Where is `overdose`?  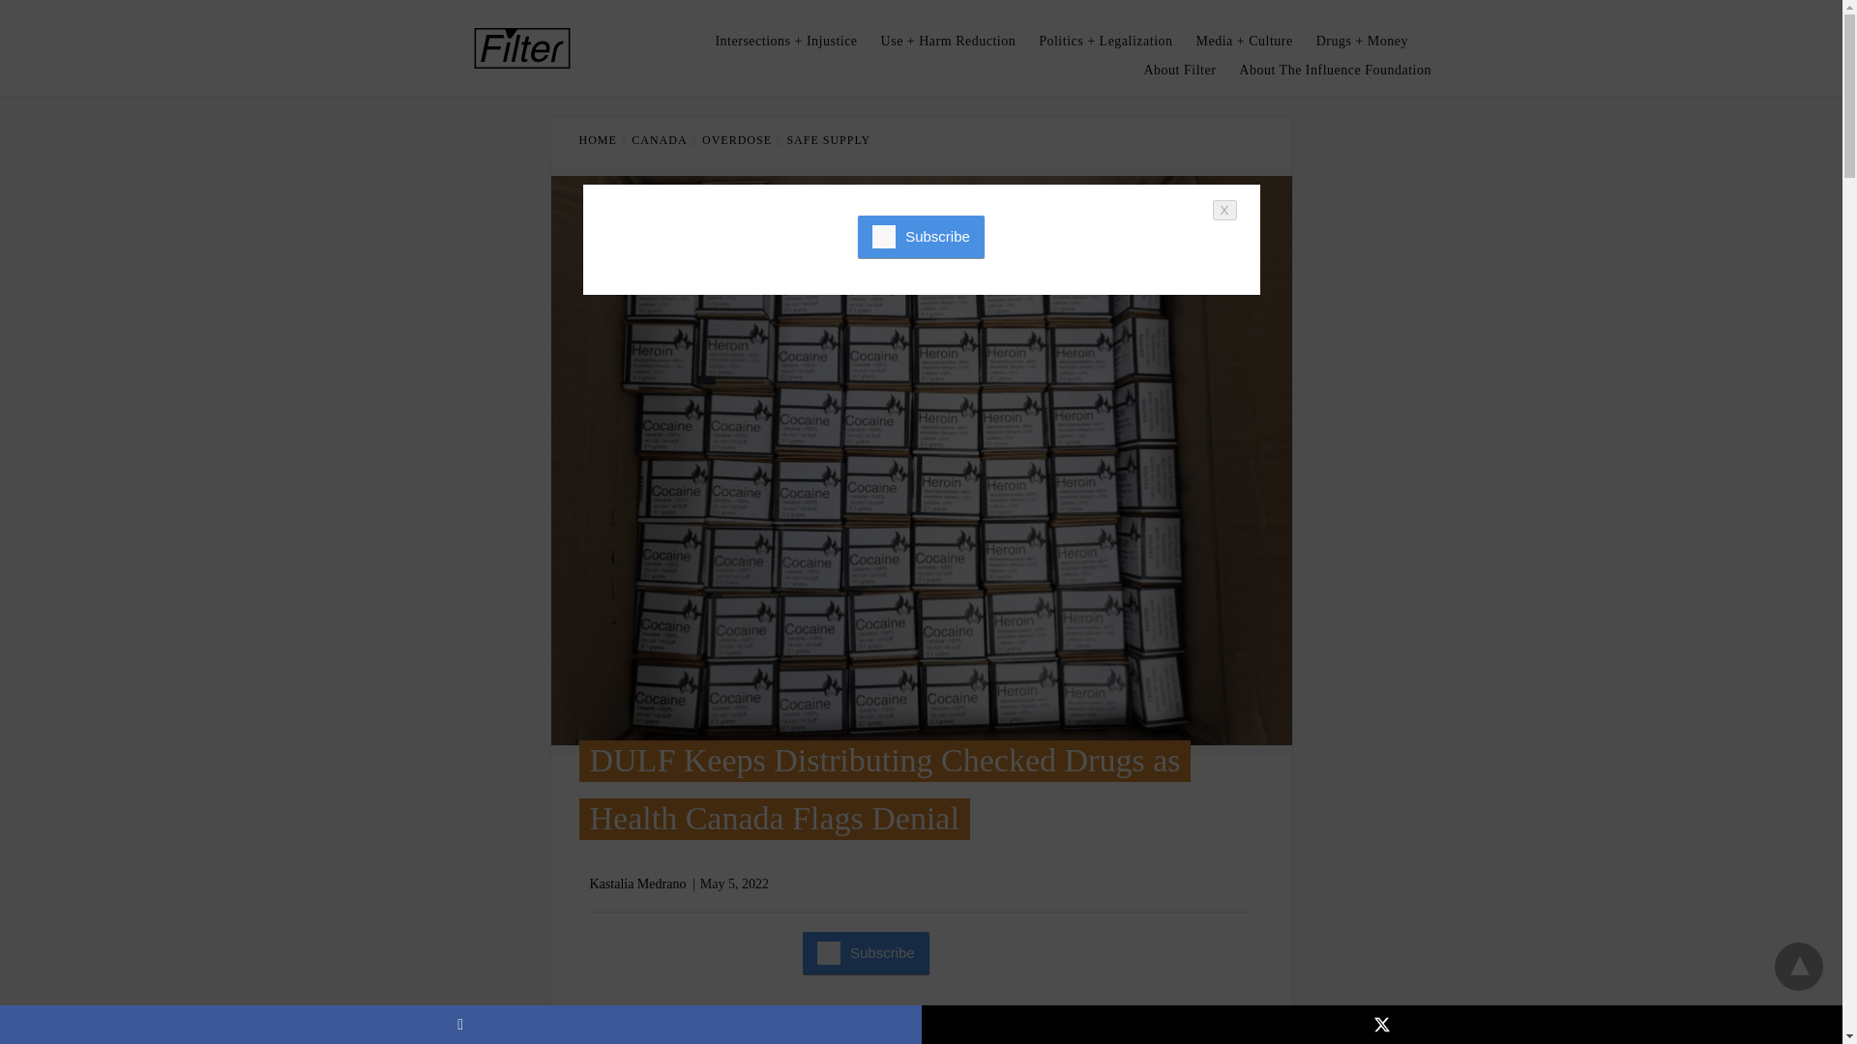 overdose is located at coordinates (741, 140).